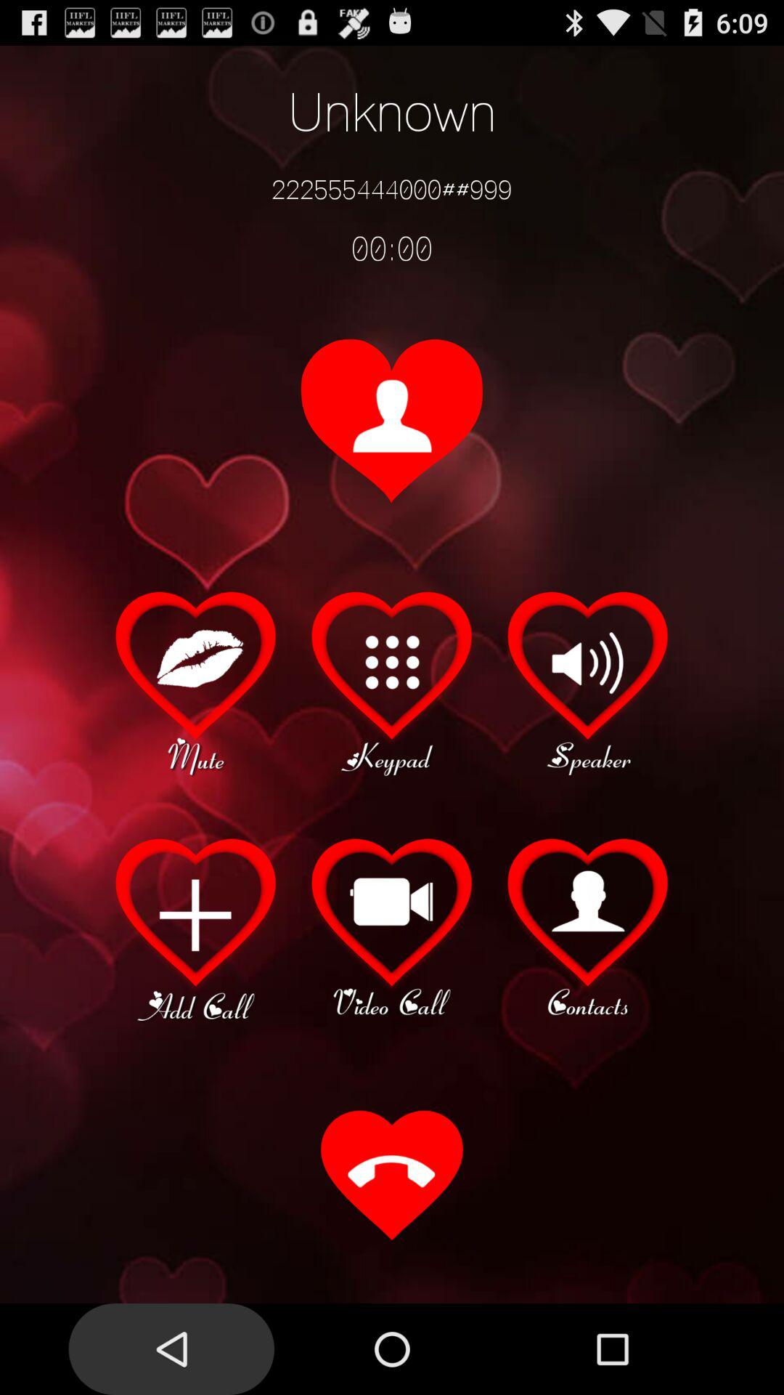  Describe the element at coordinates (392, 1177) in the screenshot. I see `dial call` at that location.